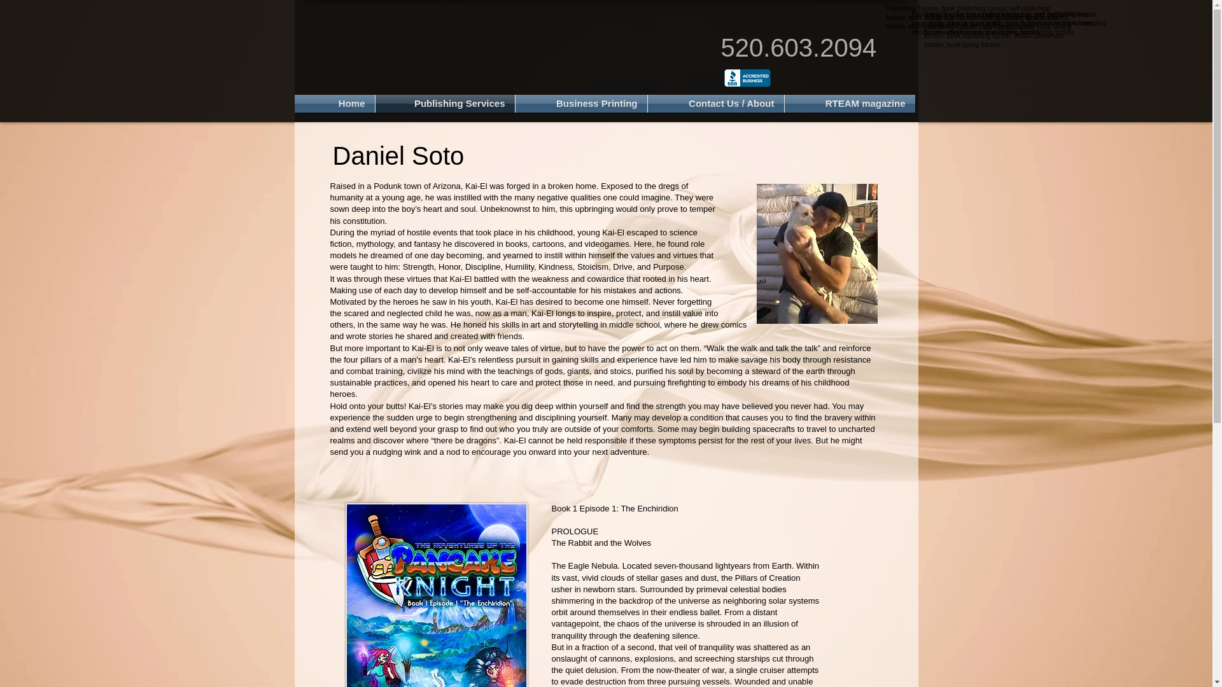  What do you see at coordinates (582, 104) in the screenshot?
I see `Business Printing` at bounding box center [582, 104].